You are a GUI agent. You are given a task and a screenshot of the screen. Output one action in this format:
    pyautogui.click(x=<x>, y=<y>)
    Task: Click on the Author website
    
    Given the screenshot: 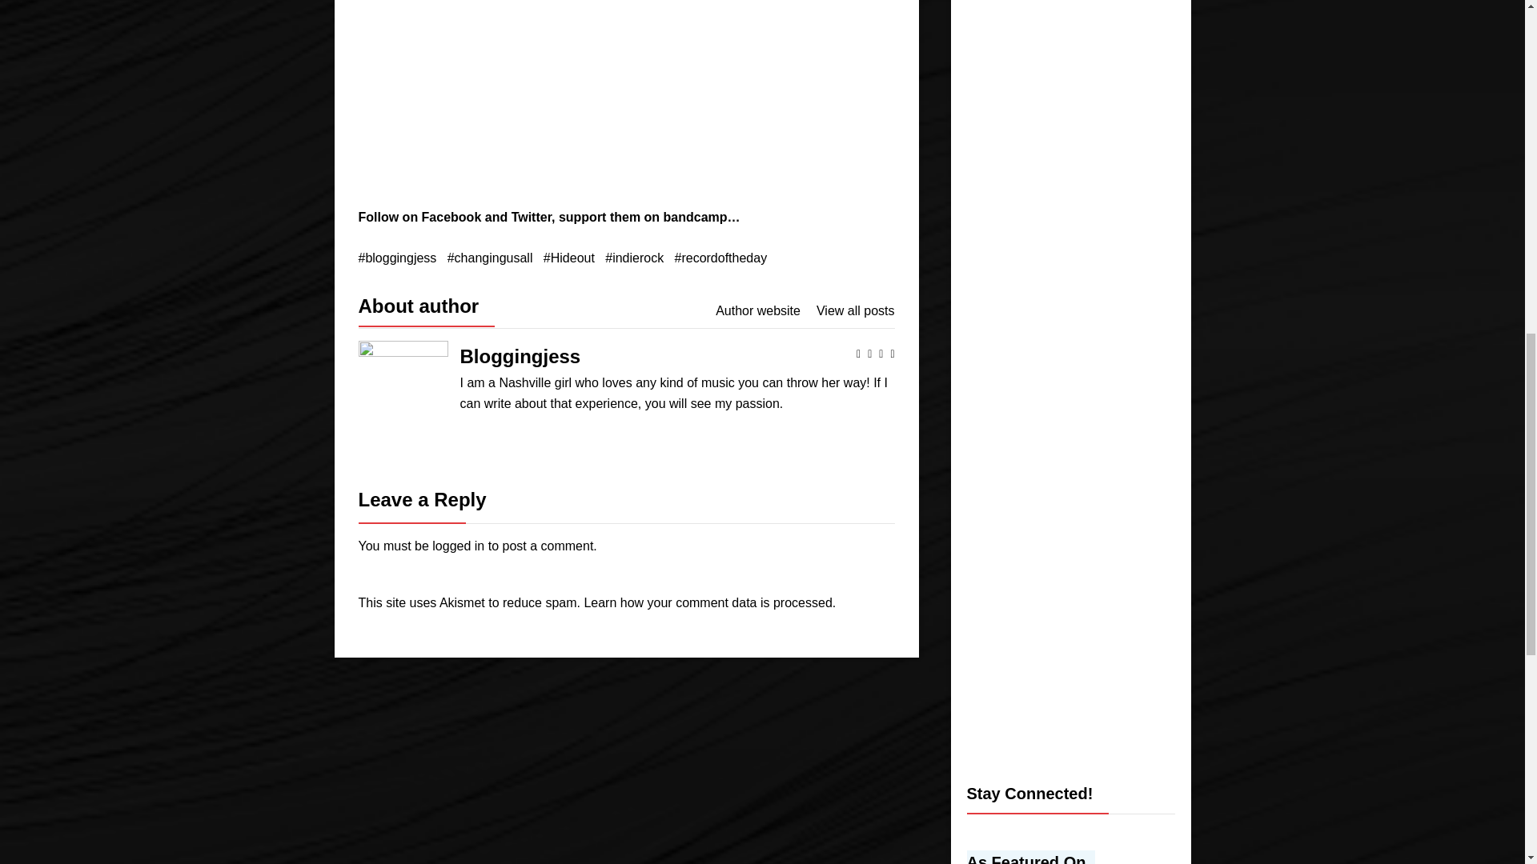 What is the action you would take?
    pyautogui.click(x=758, y=310)
    